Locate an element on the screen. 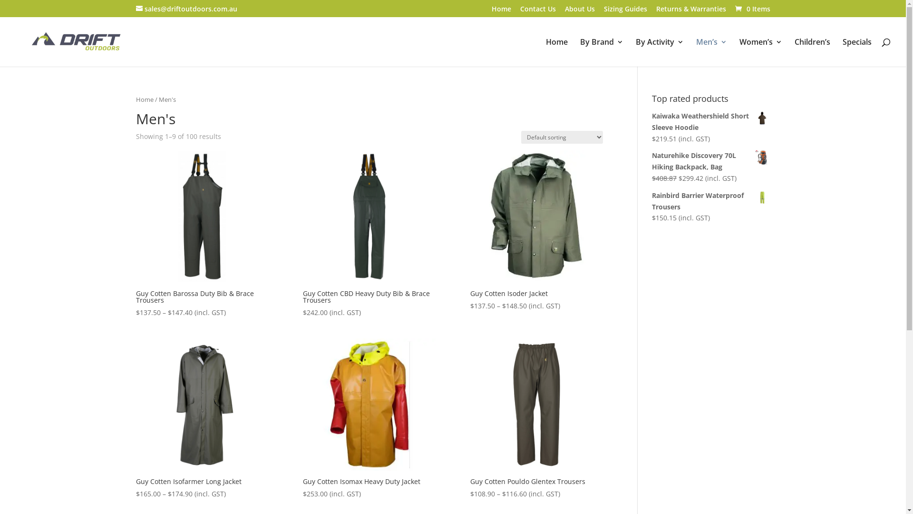  0 Items is located at coordinates (752, 9).